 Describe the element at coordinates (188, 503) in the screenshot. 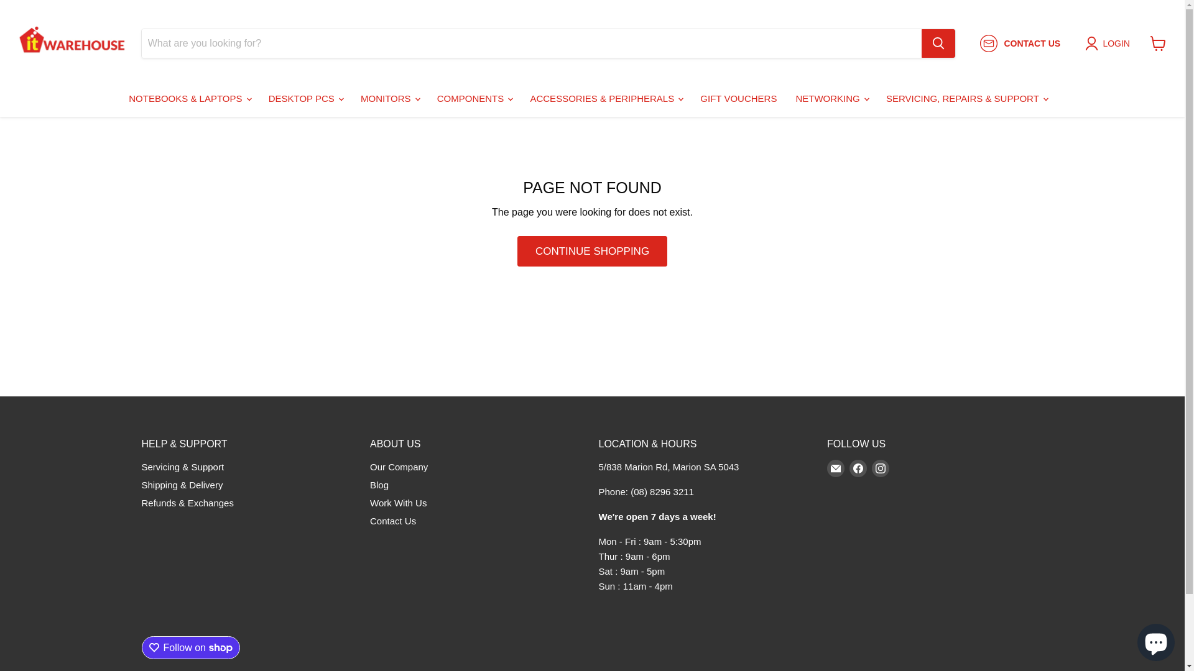

I see `Refunds & Exchanges` at that location.